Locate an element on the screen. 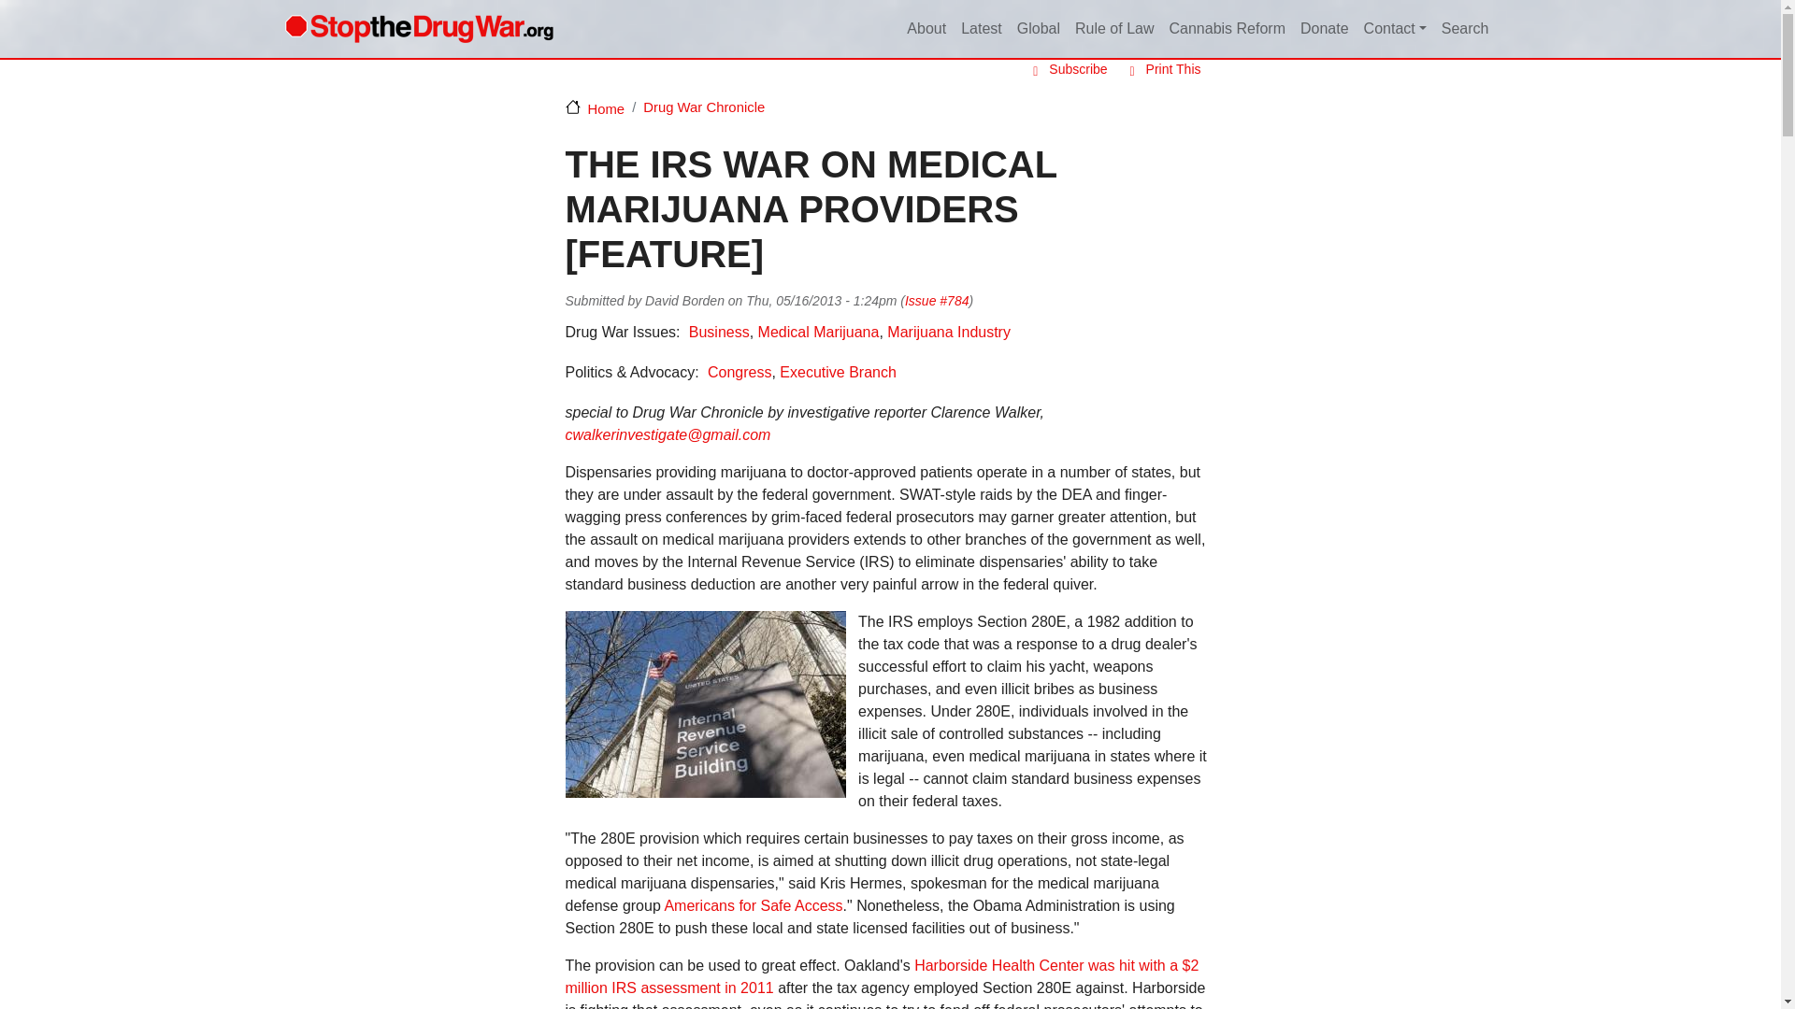 The image size is (1795, 1009). About is located at coordinates (926, 29).